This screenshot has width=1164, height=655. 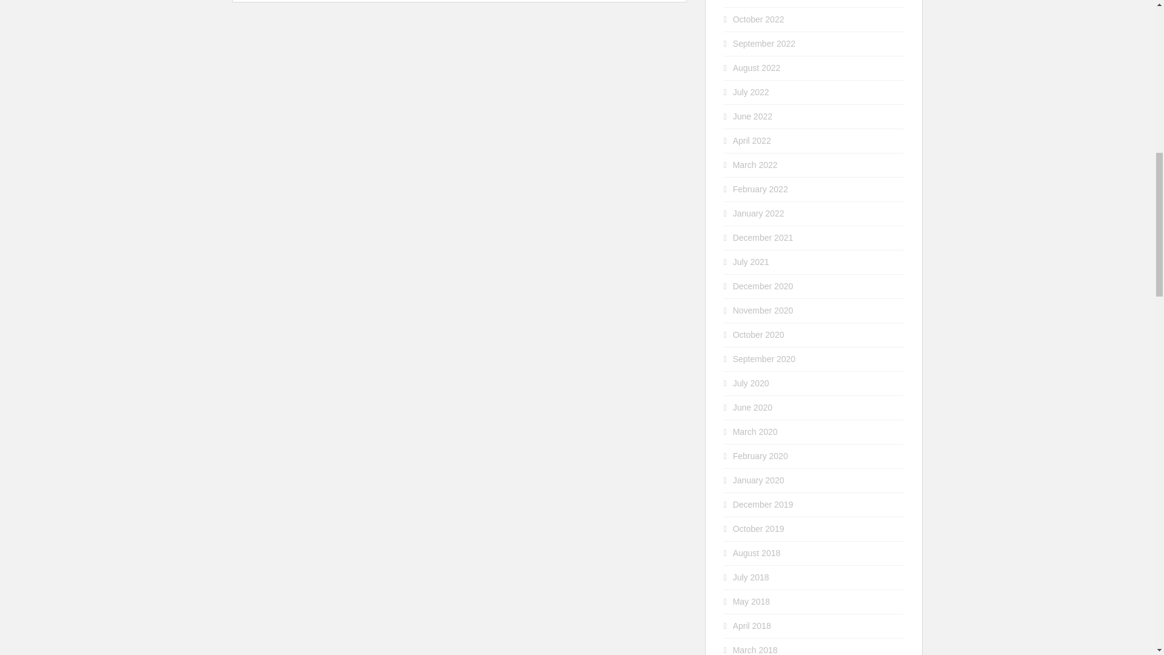 I want to click on August 2022, so click(x=757, y=67).